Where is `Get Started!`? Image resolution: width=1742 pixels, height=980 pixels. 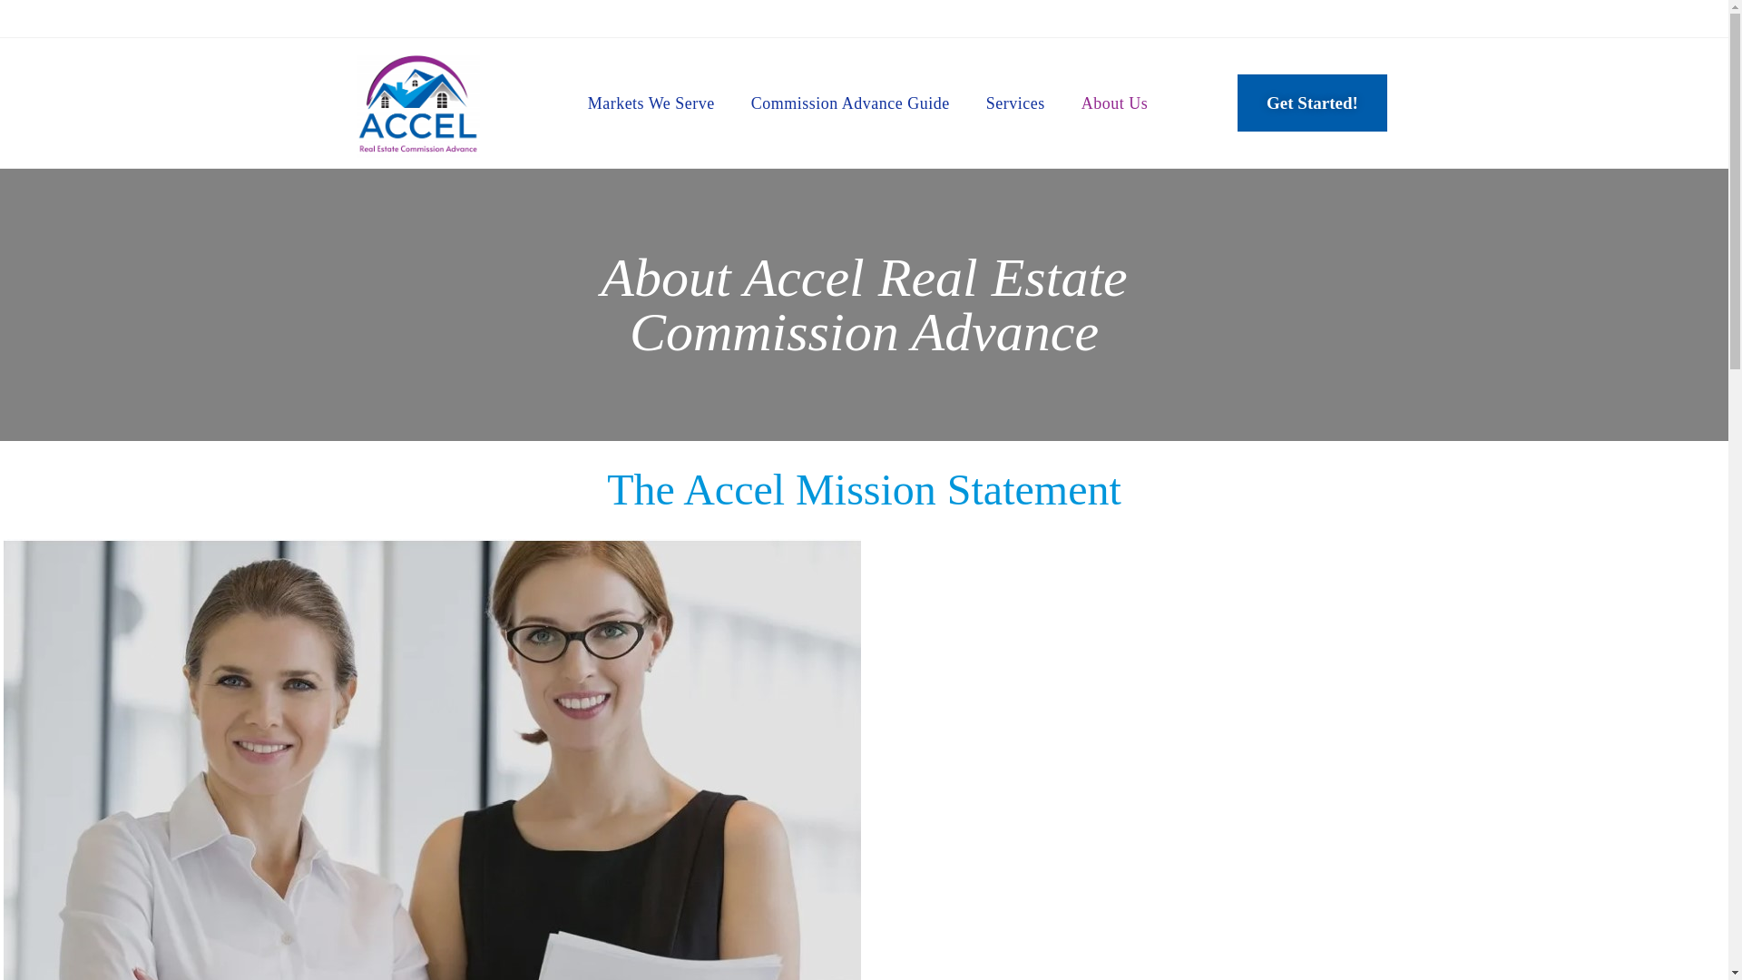
Get Started! is located at coordinates (1312, 103).